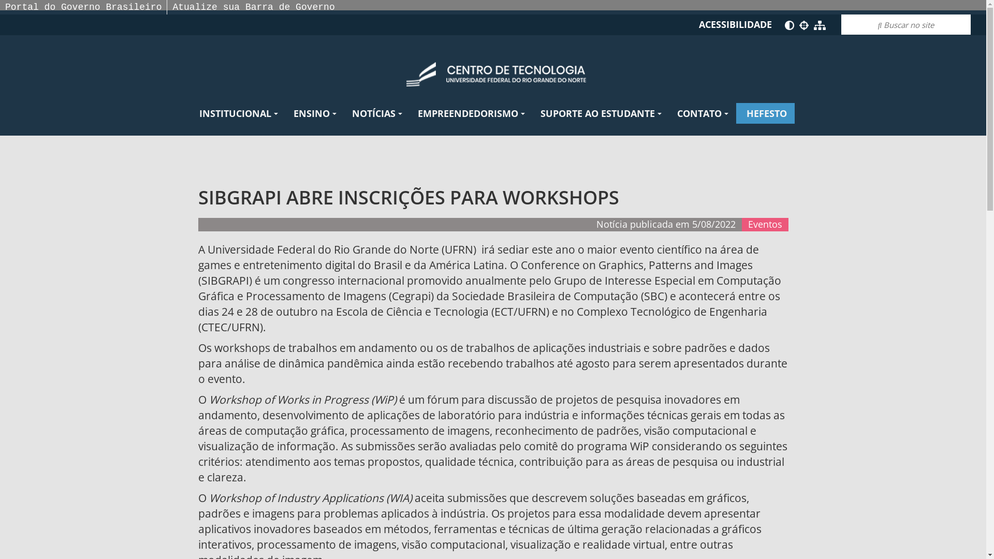 The image size is (994, 559). I want to click on HEFESTO, so click(765, 113).